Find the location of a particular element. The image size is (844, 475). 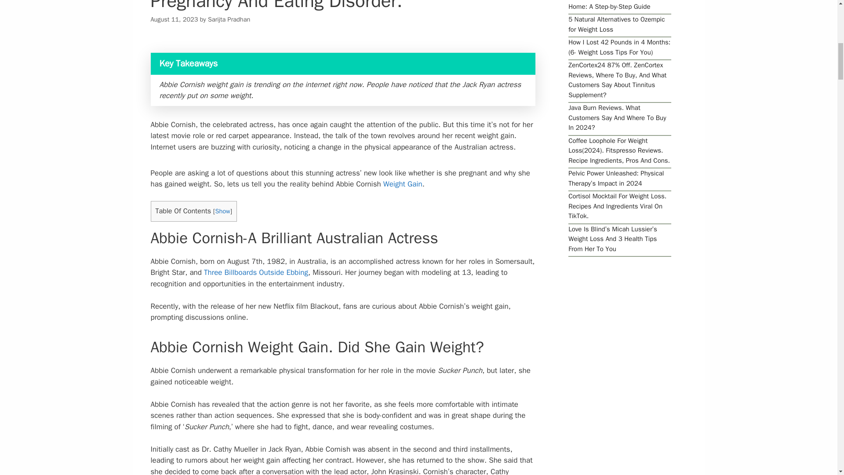

Sarijta Pradhan is located at coordinates (229, 19).